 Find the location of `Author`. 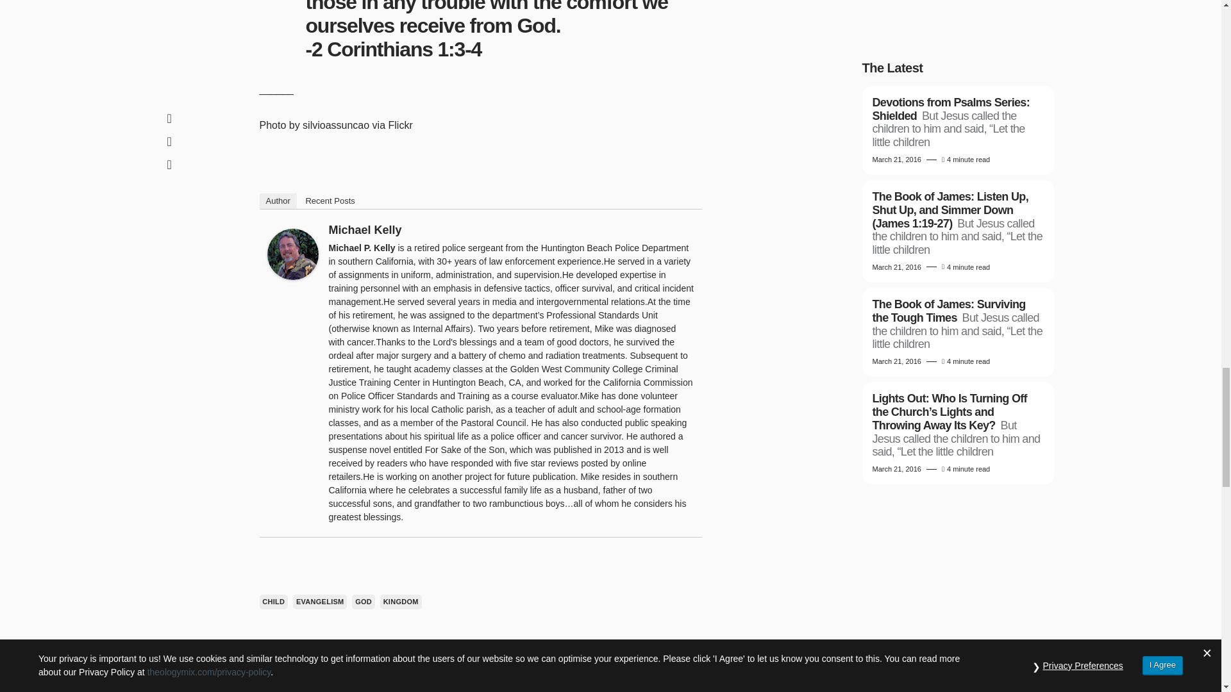

Author is located at coordinates (277, 201).